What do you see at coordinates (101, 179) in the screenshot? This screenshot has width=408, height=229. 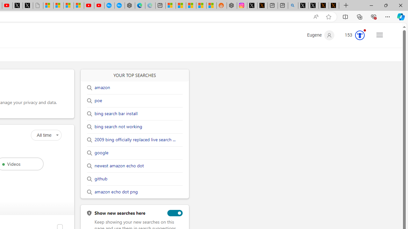 I see `github` at bounding box center [101, 179].